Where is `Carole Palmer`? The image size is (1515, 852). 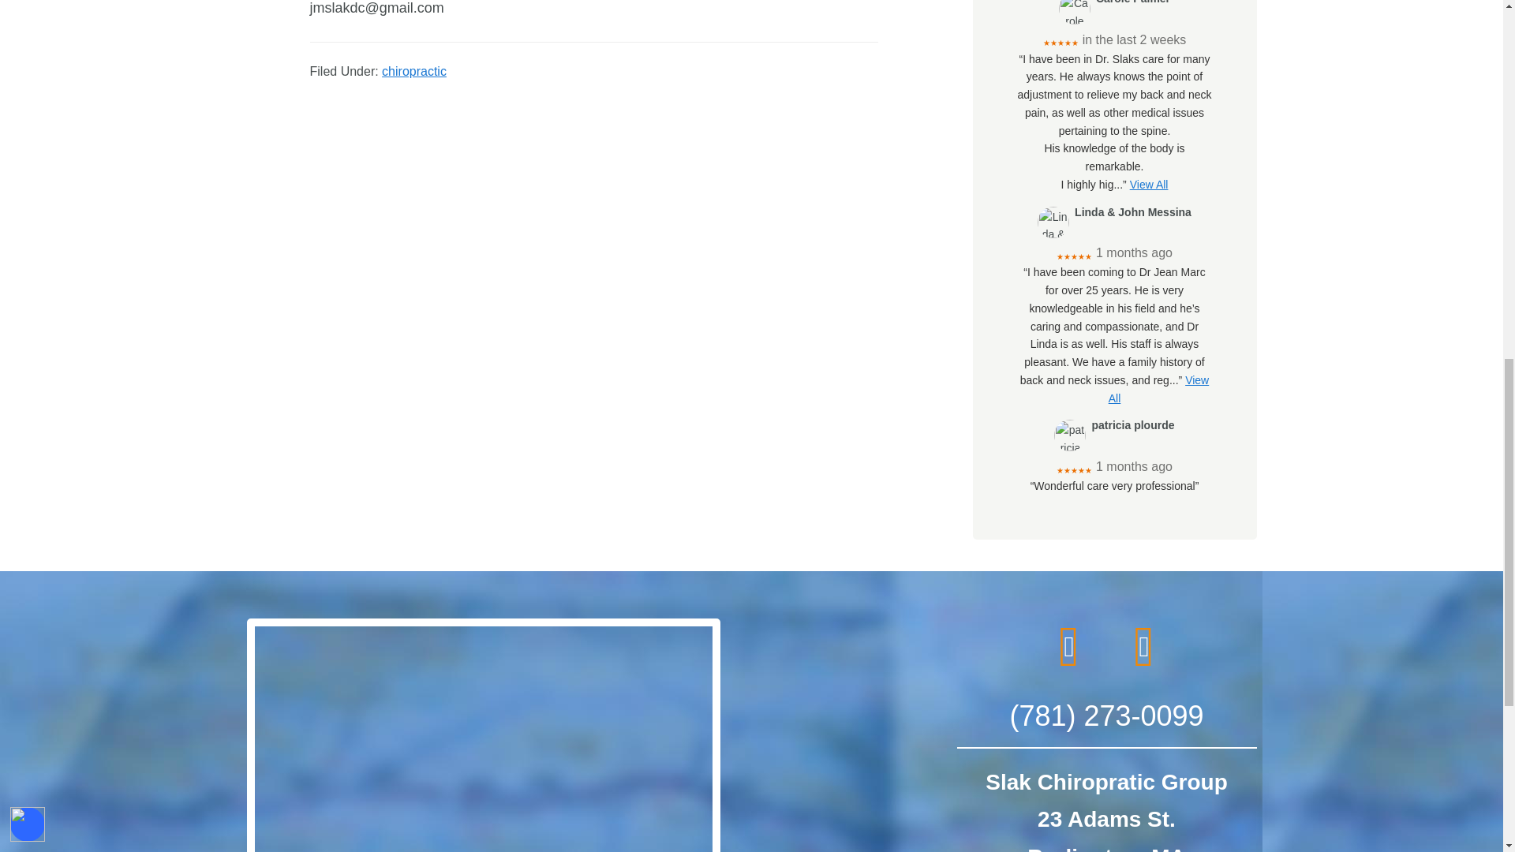 Carole Palmer is located at coordinates (1075, 13).